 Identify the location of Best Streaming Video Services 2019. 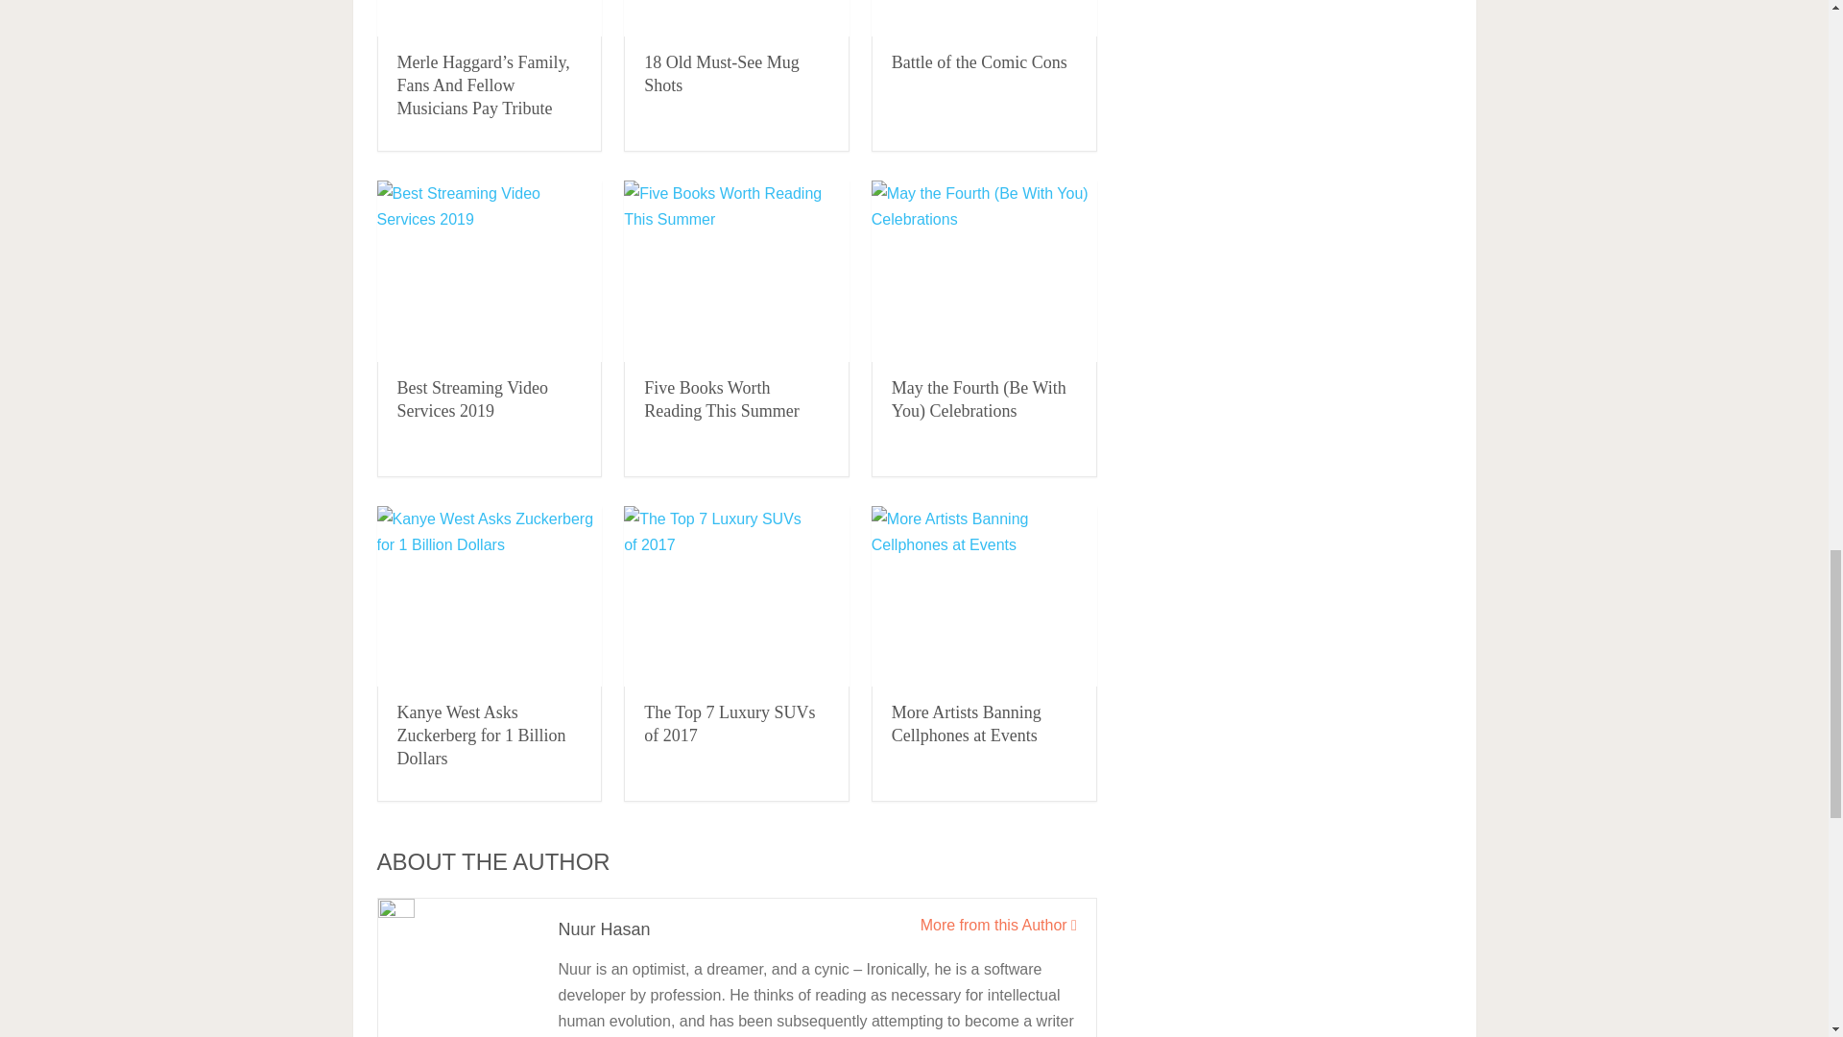
(473, 399).